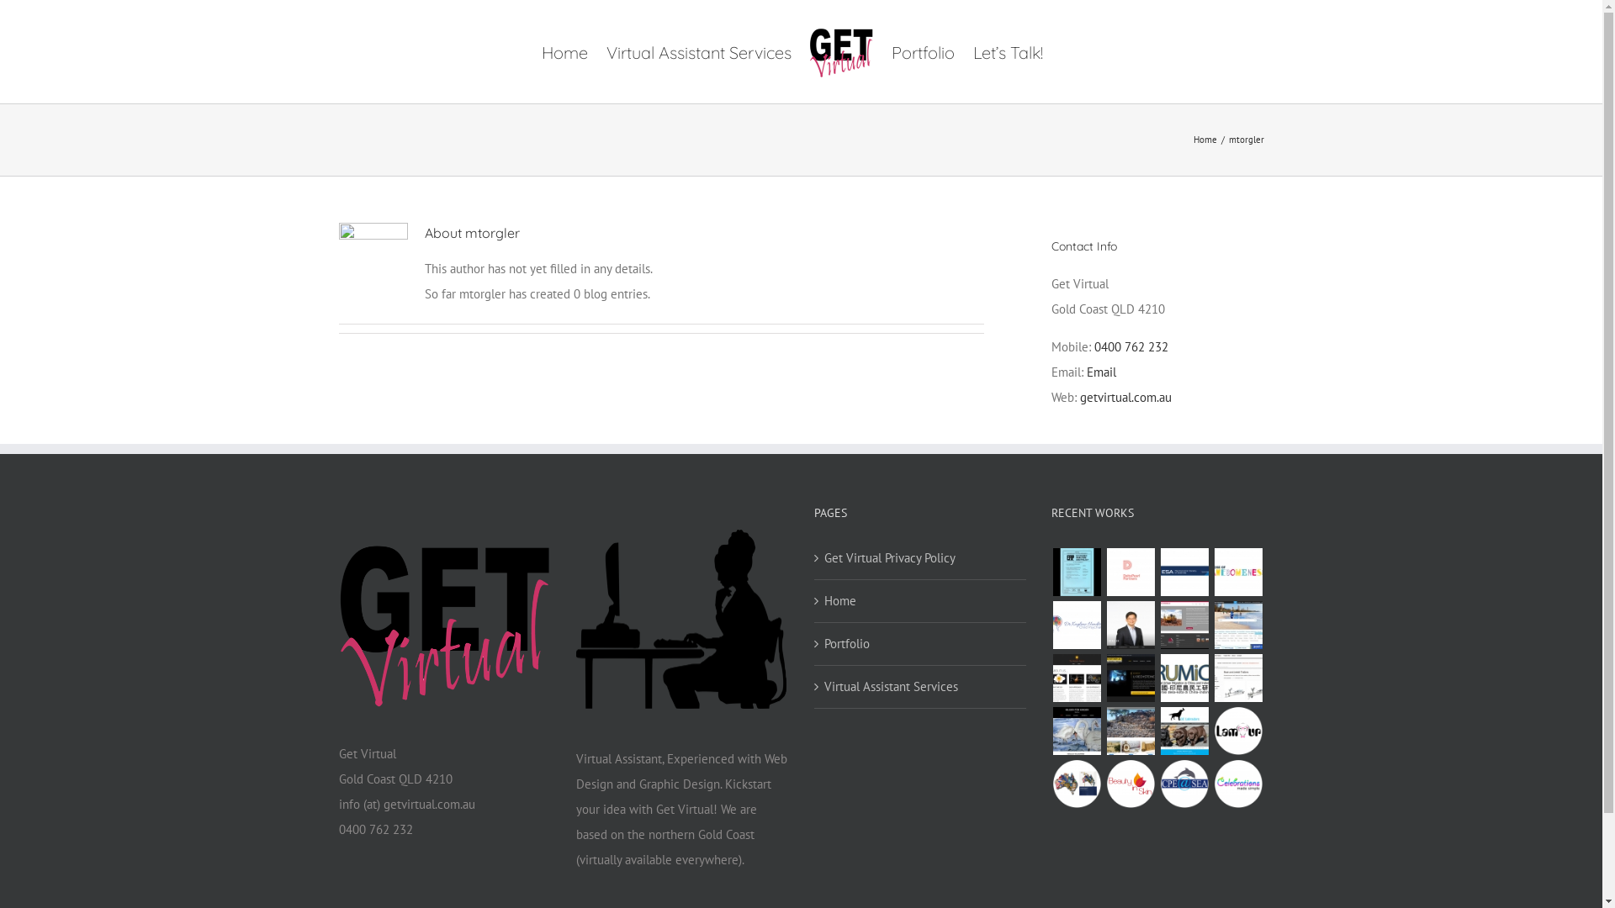 Image resolution: width=1615 pixels, height=908 pixels. Describe the element at coordinates (1130, 572) in the screenshot. I see `DeltaPearl Partners` at that location.